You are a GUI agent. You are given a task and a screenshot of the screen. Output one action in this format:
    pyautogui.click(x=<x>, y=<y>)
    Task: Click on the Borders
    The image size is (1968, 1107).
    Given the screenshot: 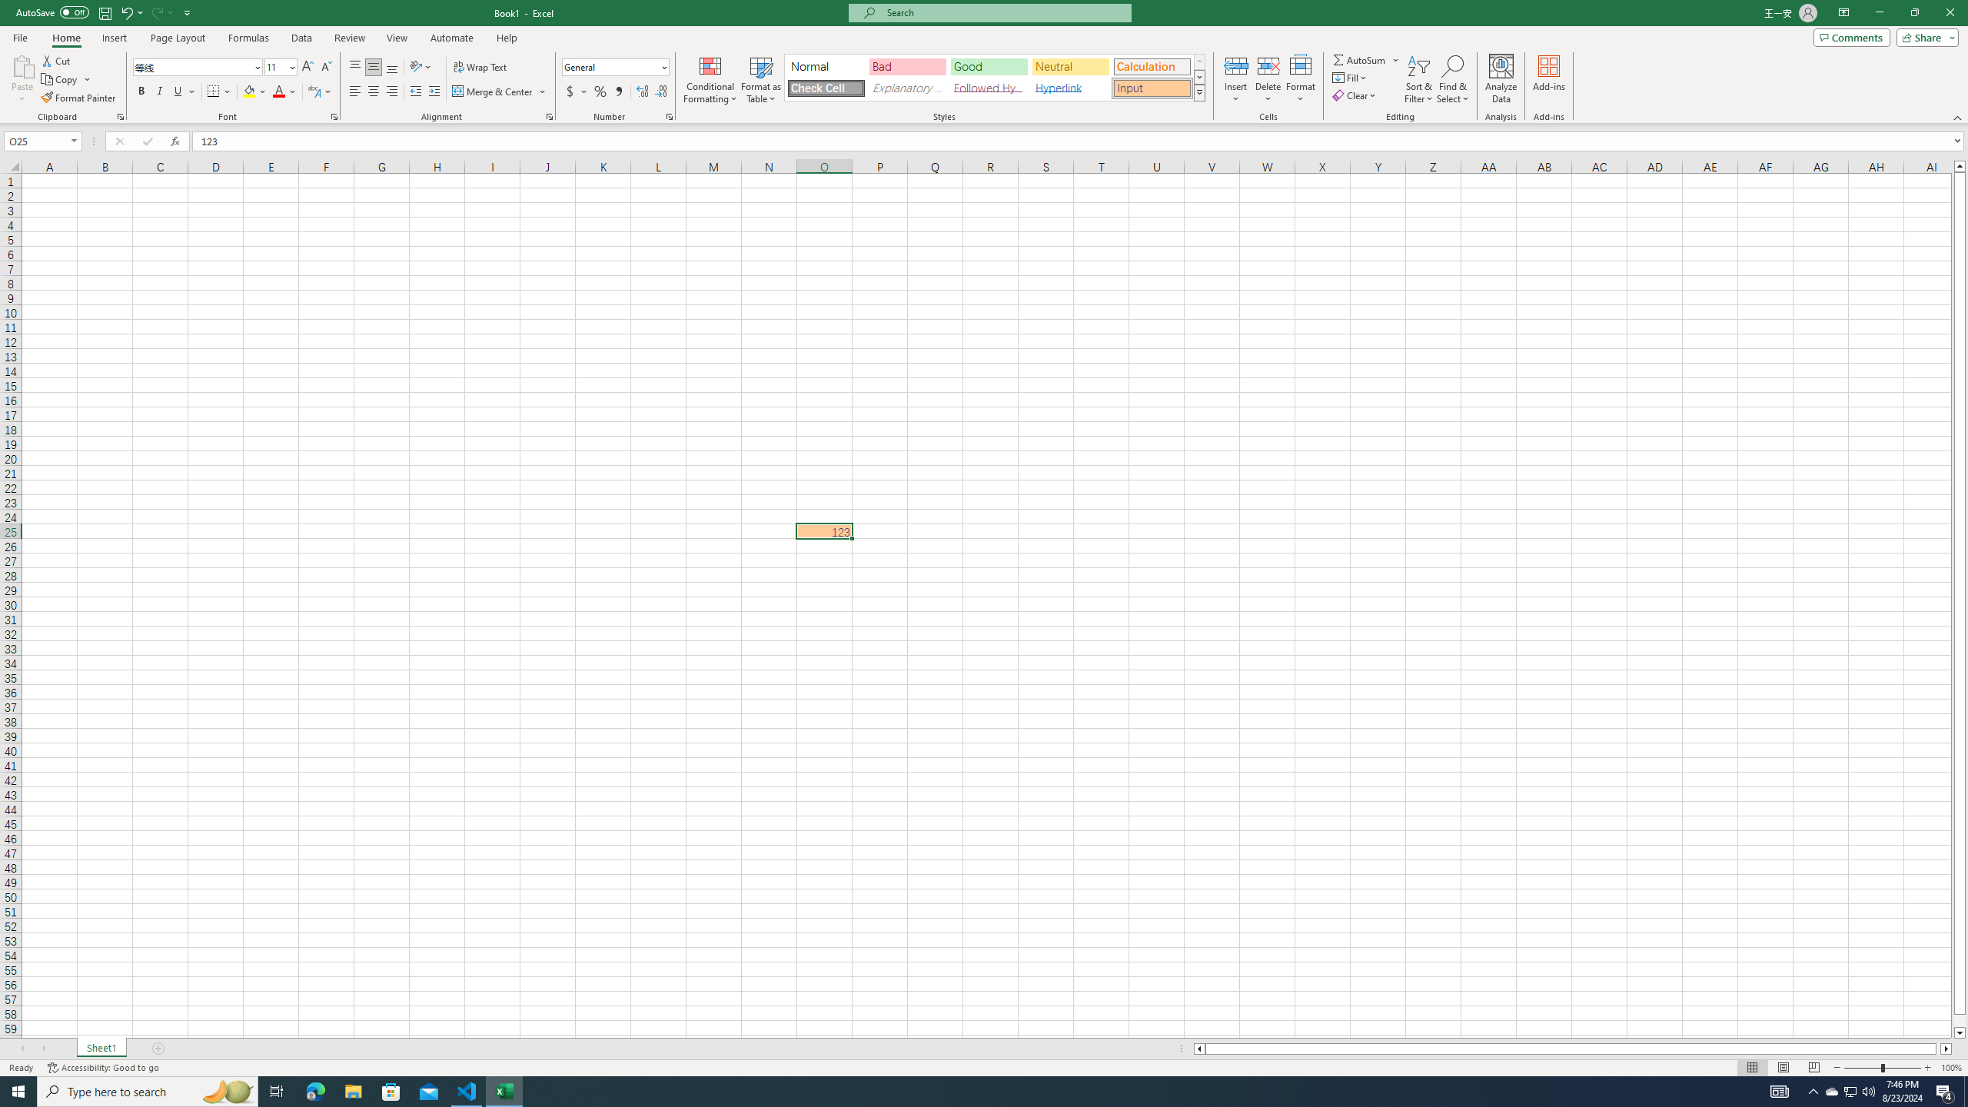 What is the action you would take?
    pyautogui.click(x=219, y=92)
    